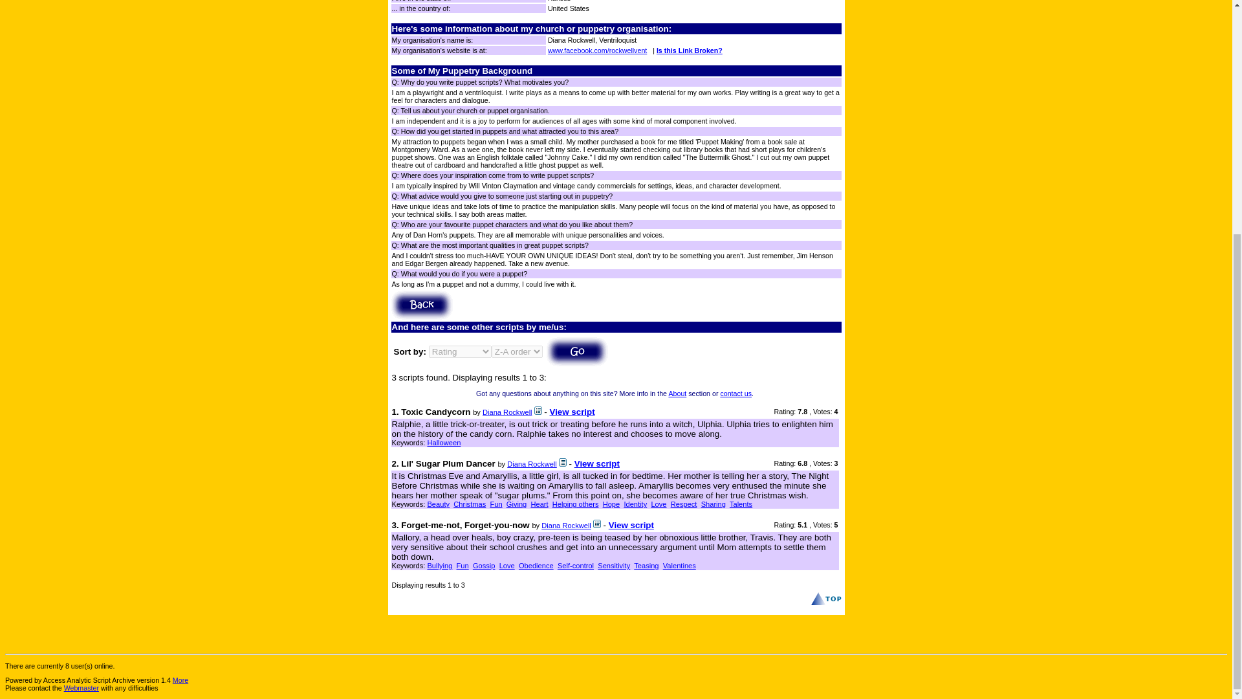  I want to click on Sharing, so click(713, 504).